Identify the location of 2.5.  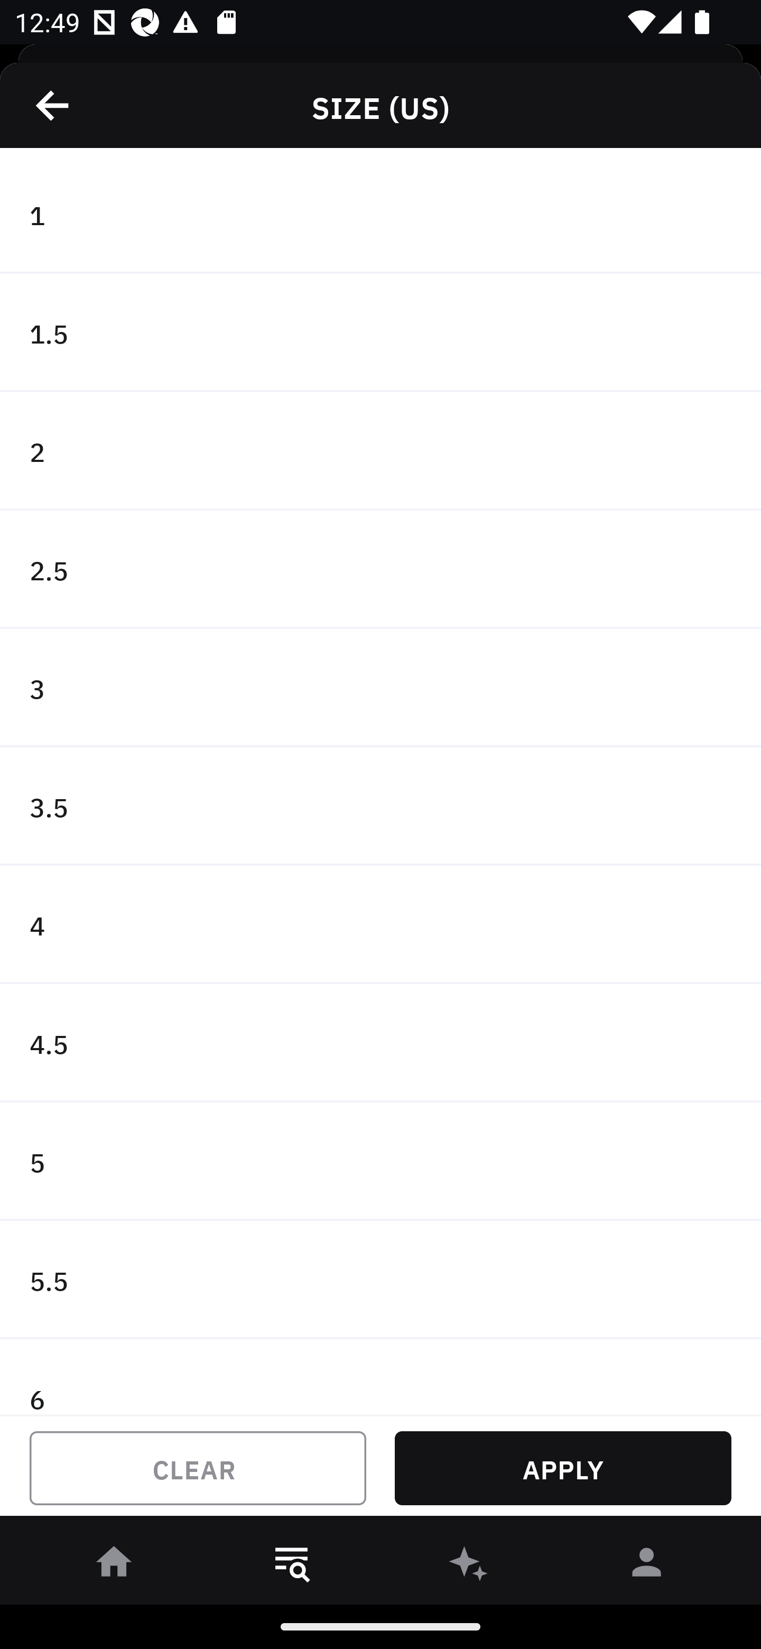
(380, 570).